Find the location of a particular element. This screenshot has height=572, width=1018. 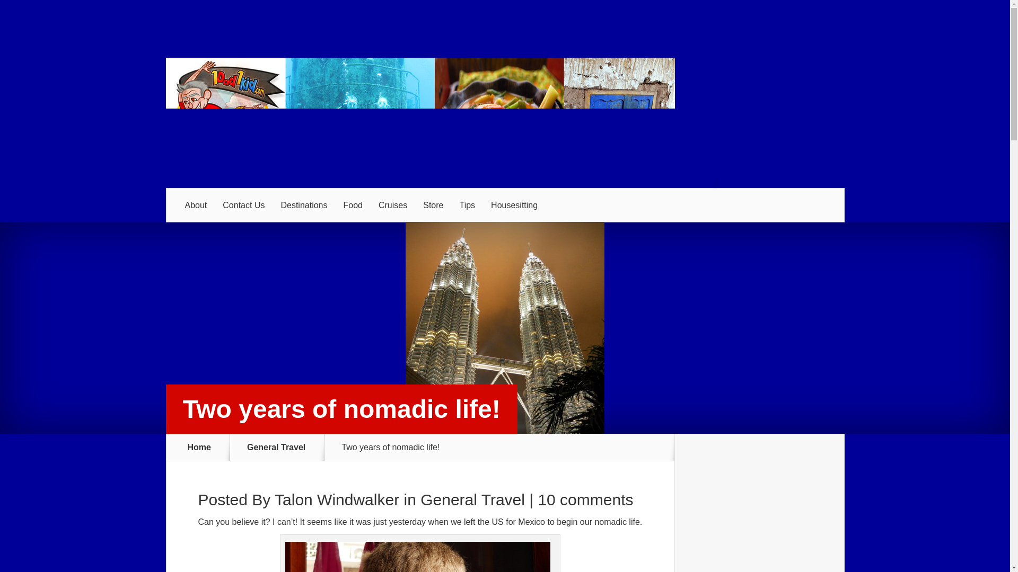

Tigger at the beginning of our 2nd year is located at coordinates (418, 557).